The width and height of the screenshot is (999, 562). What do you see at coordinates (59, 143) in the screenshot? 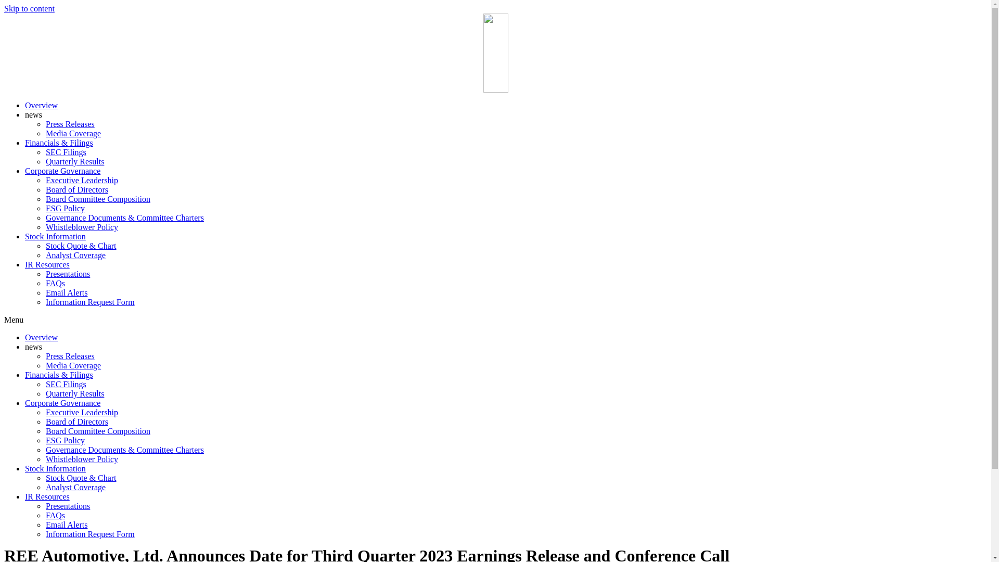
I see `Financials & Filings` at bounding box center [59, 143].